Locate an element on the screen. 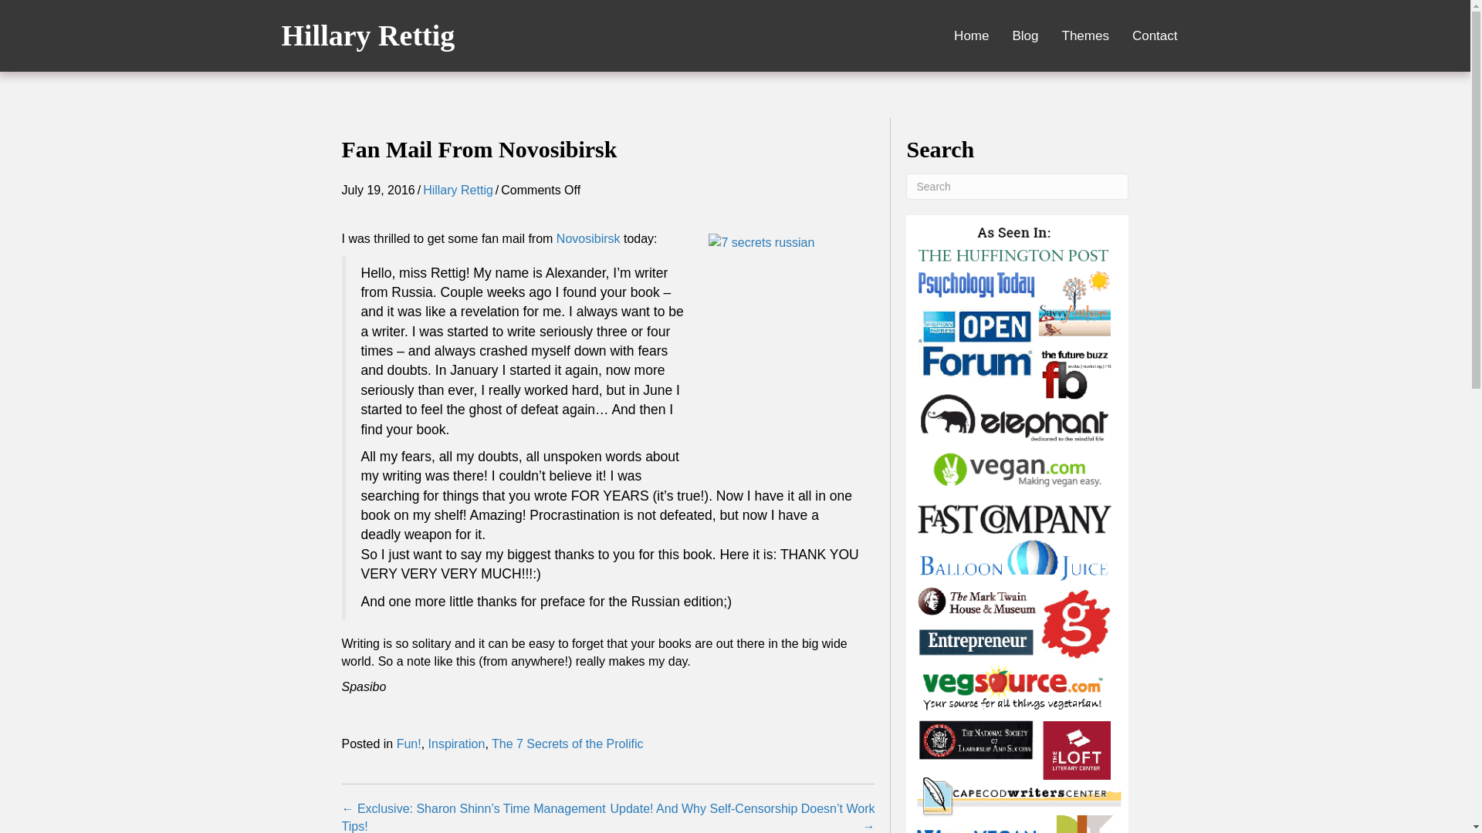 The height and width of the screenshot is (833, 1482). Contact is located at coordinates (1155, 35).